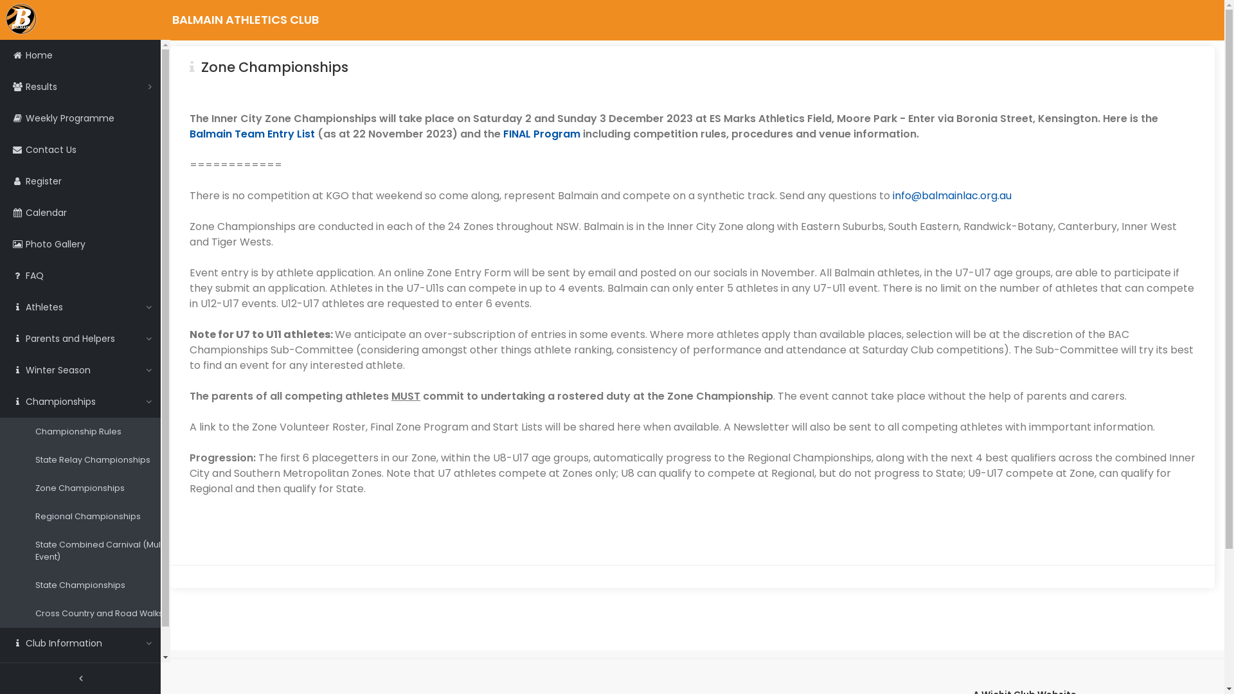 The image size is (1234, 694). I want to click on Cross Country and Road Walks, so click(93, 614).